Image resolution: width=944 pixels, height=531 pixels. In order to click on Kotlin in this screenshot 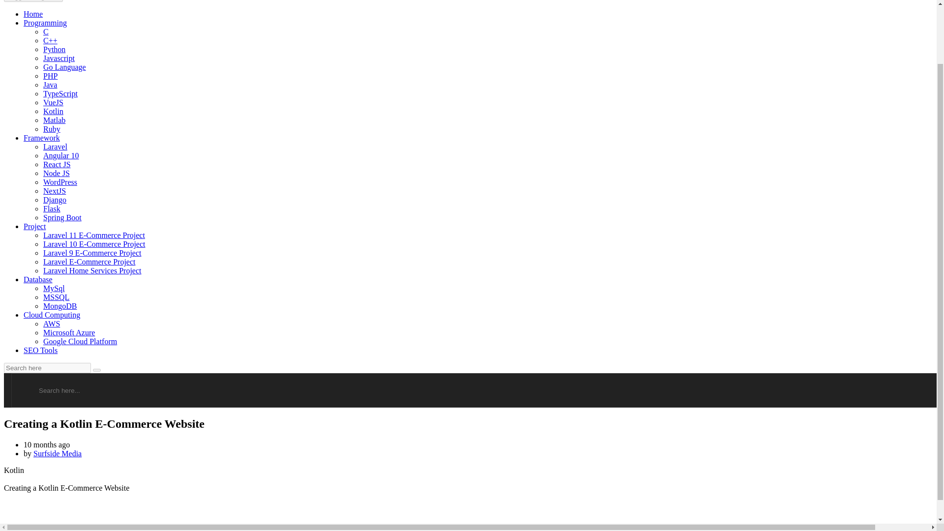, I will do `click(53, 111)`.